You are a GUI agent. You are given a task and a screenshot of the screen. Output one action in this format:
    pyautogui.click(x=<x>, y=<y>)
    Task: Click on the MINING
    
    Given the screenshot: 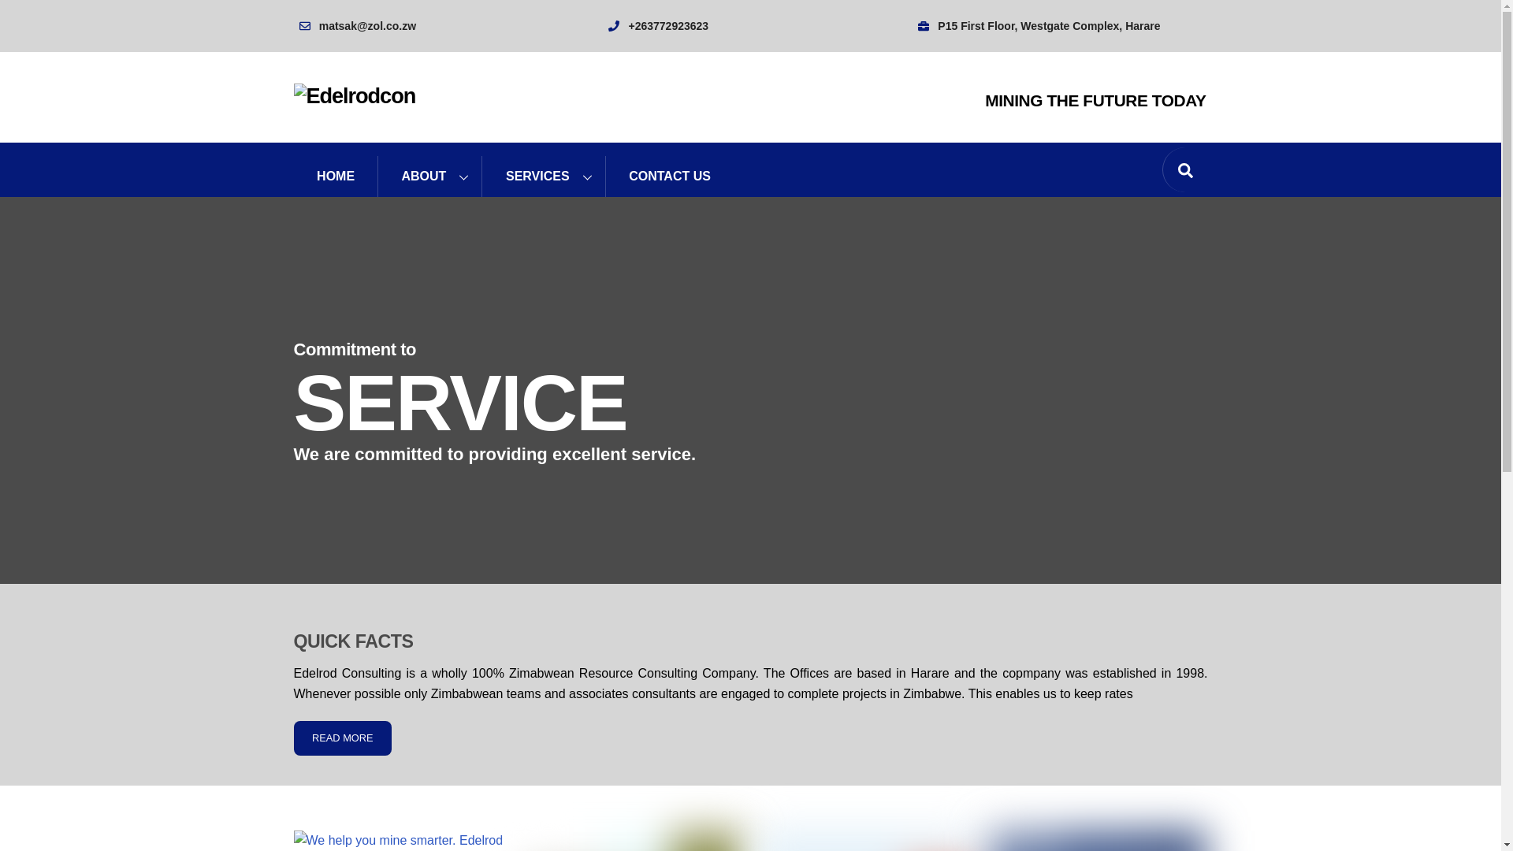 What is the action you would take?
    pyautogui.click(x=402, y=841)
    